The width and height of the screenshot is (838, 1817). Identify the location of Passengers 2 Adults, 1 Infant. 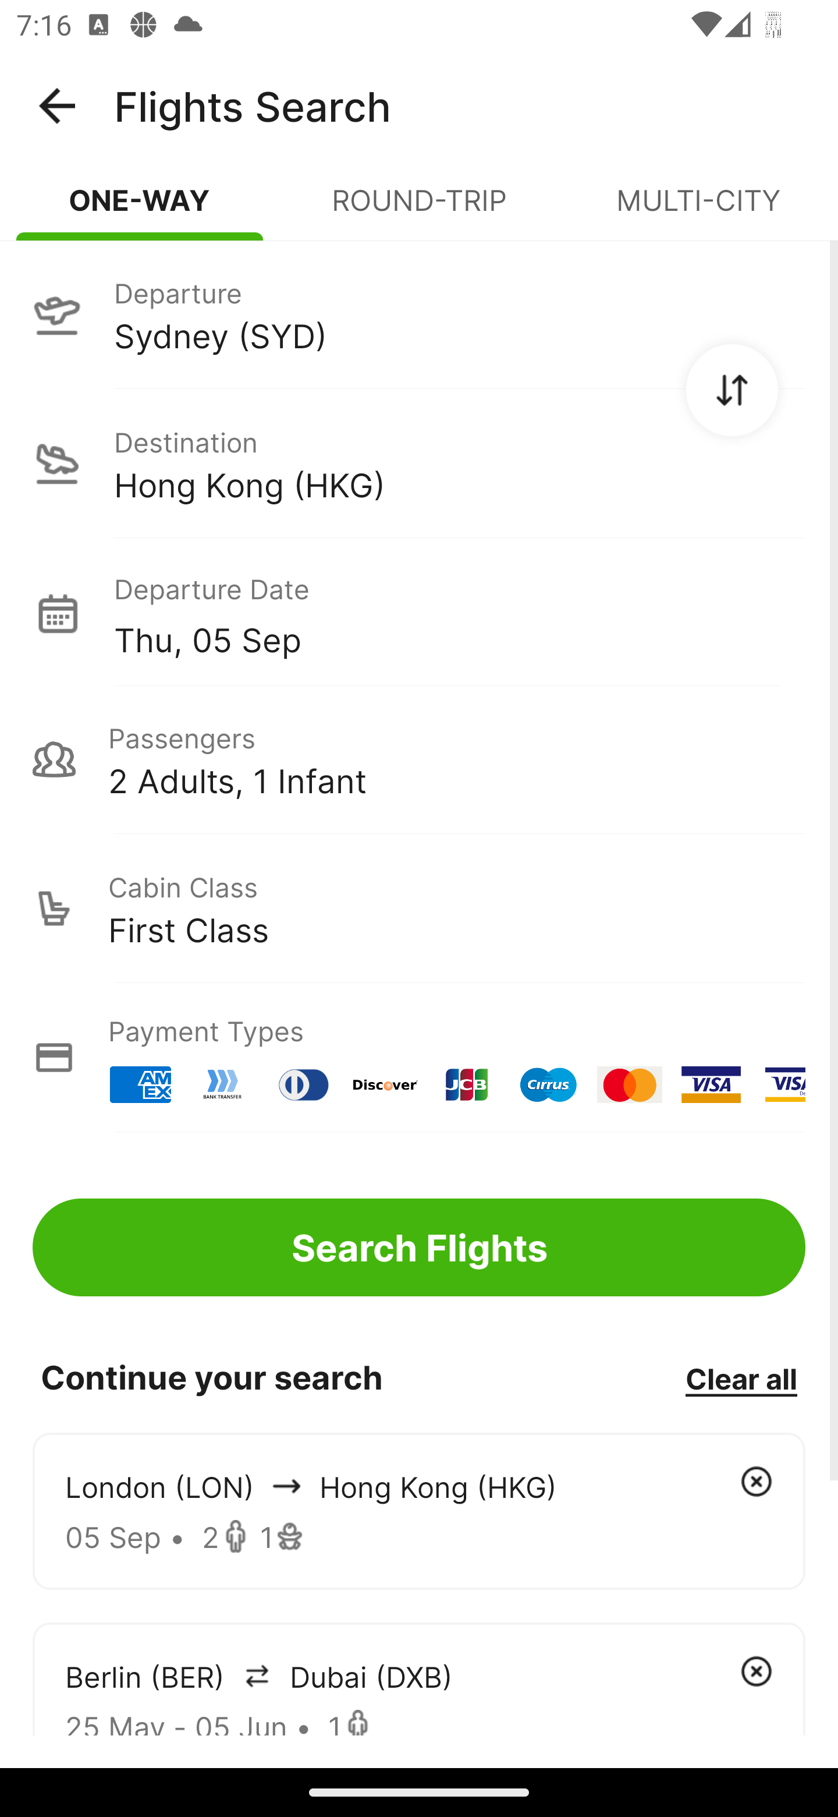
(419, 759).